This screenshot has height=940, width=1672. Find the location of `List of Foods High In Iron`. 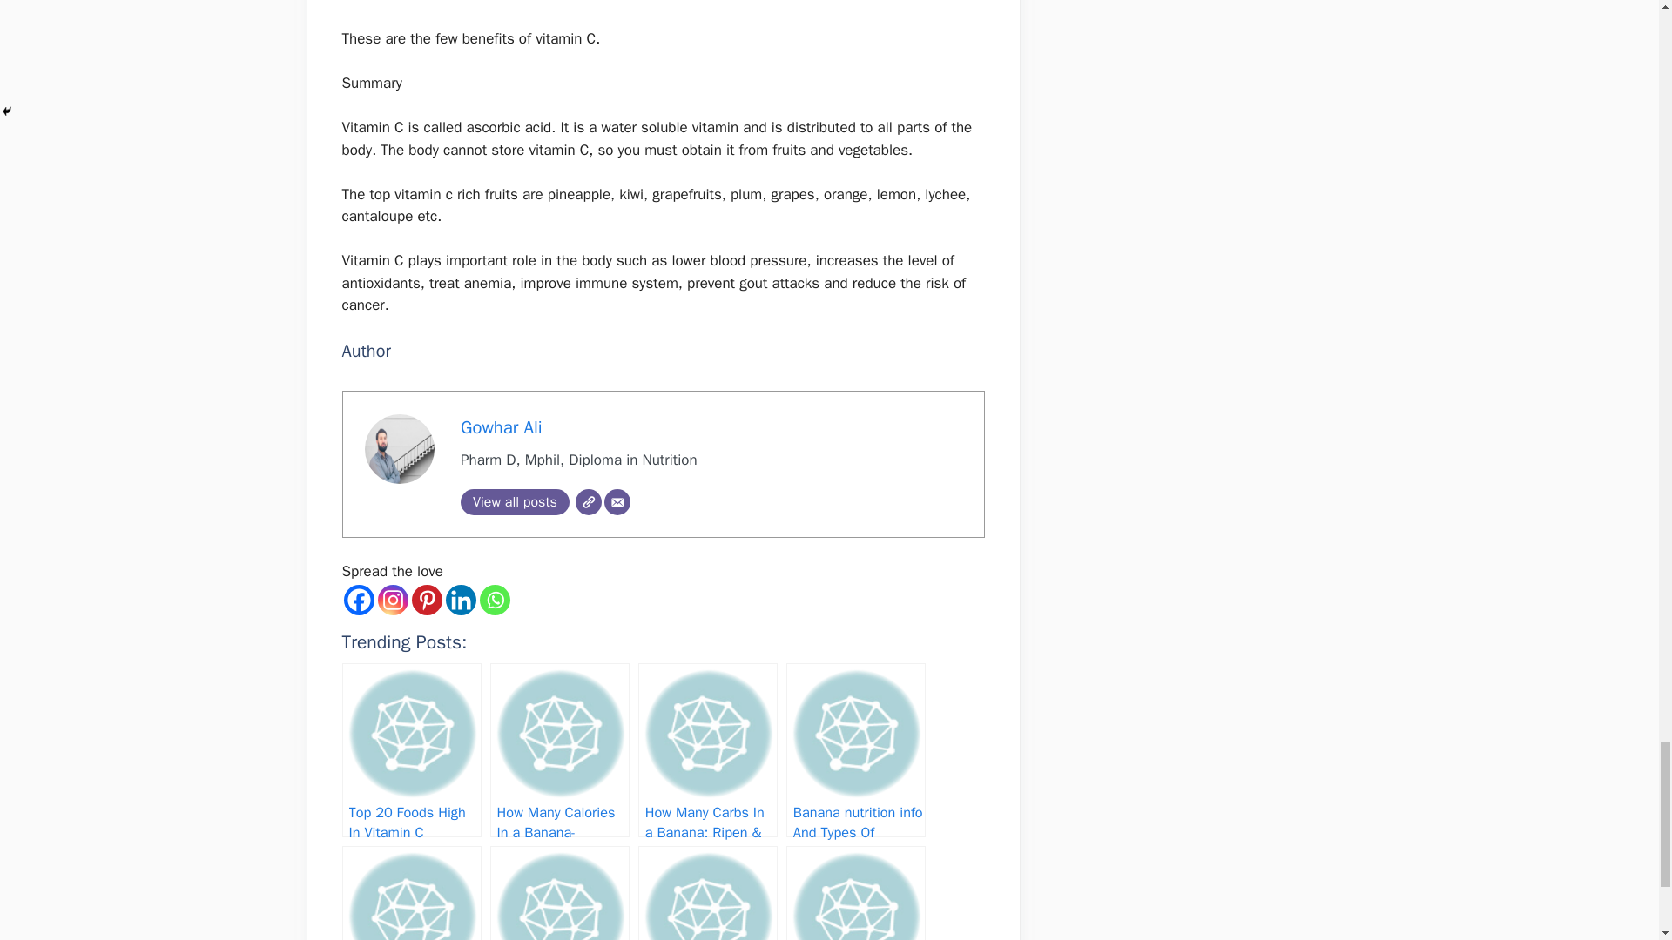

List of Foods High In Iron is located at coordinates (707, 893).